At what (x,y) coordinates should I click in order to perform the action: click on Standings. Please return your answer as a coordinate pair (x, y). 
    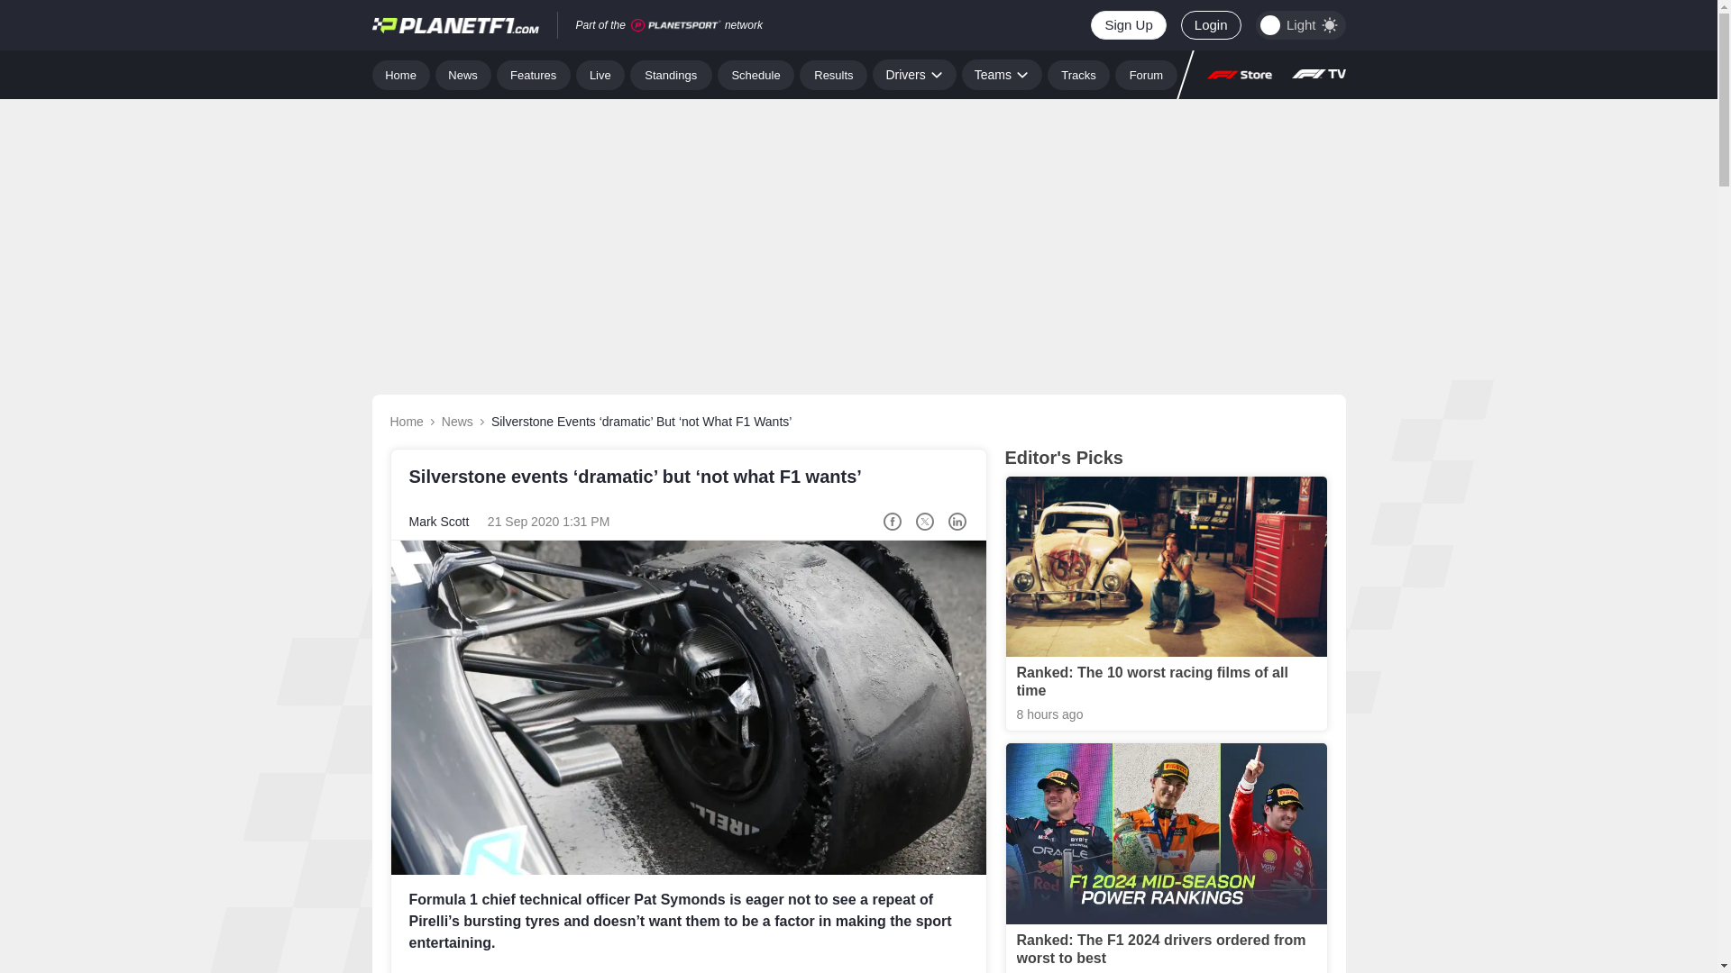
    Looking at the image, I should click on (671, 74).